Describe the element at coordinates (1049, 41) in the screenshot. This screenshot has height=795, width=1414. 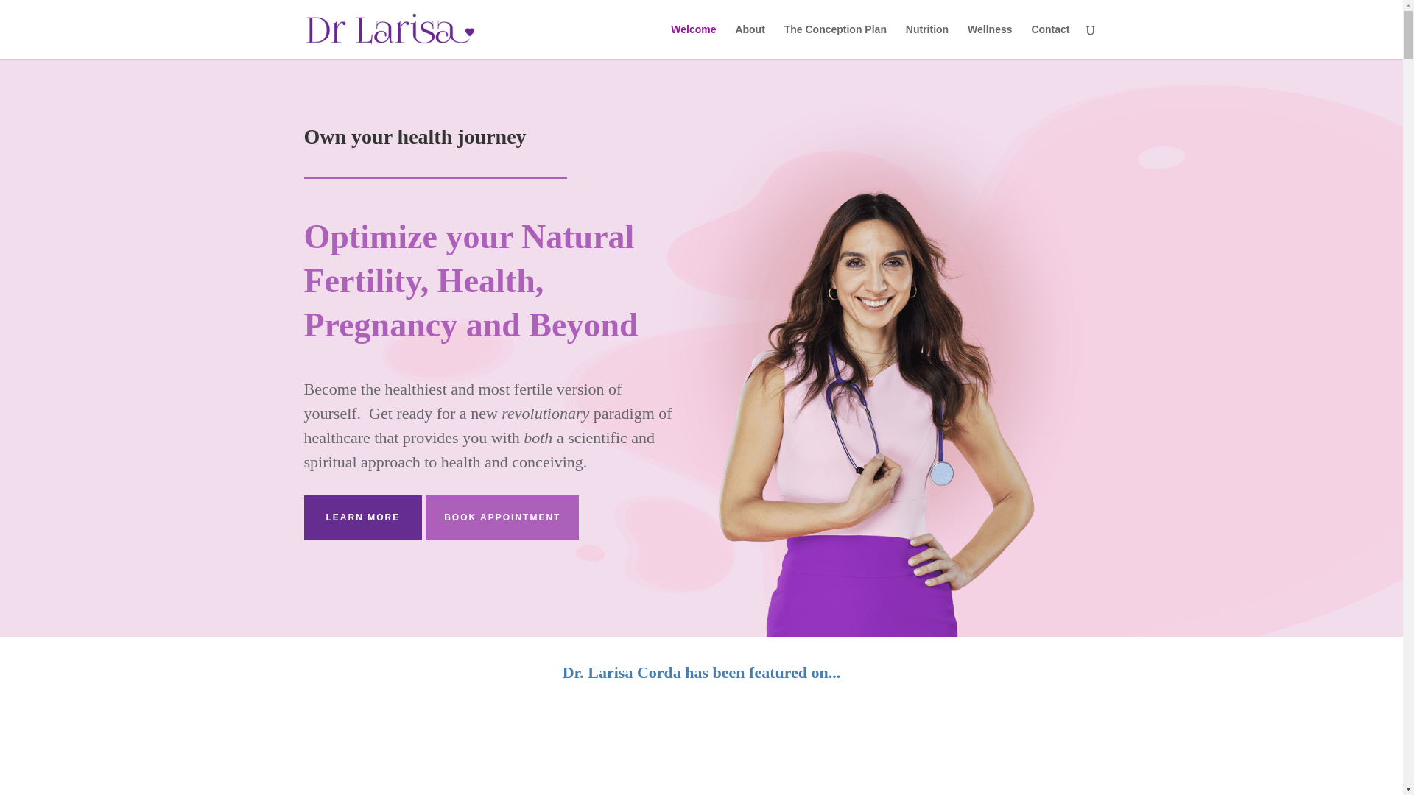
I see `Contact` at that location.